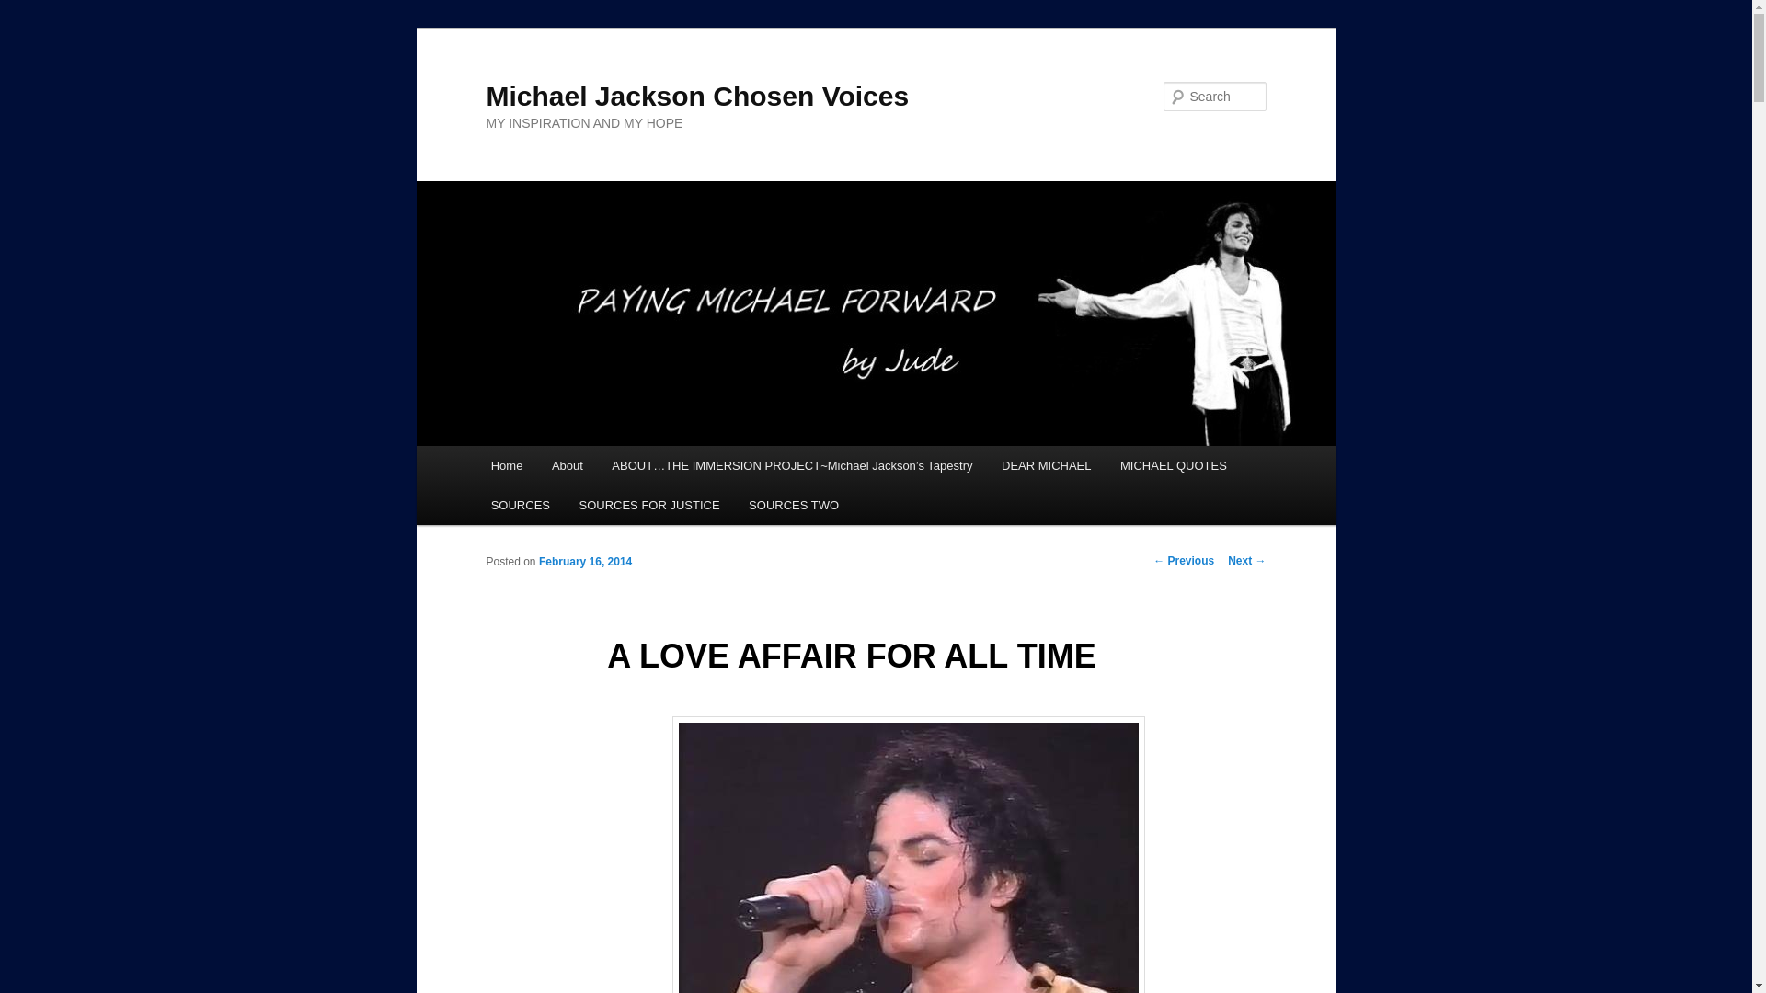 The width and height of the screenshot is (1766, 993). Describe the element at coordinates (1173, 465) in the screenshot. I see `MICHAEL QUOTES` at that location.